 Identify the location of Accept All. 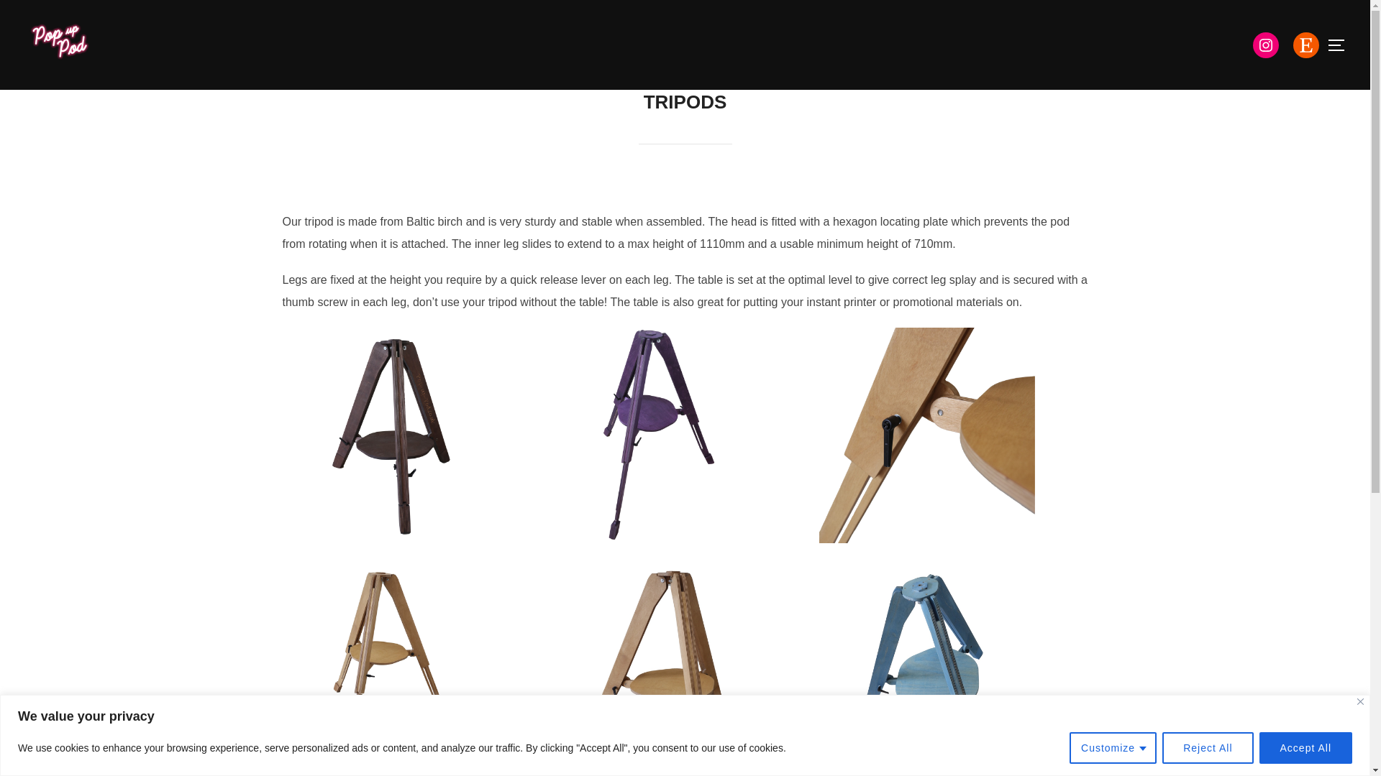
(1305, 747).